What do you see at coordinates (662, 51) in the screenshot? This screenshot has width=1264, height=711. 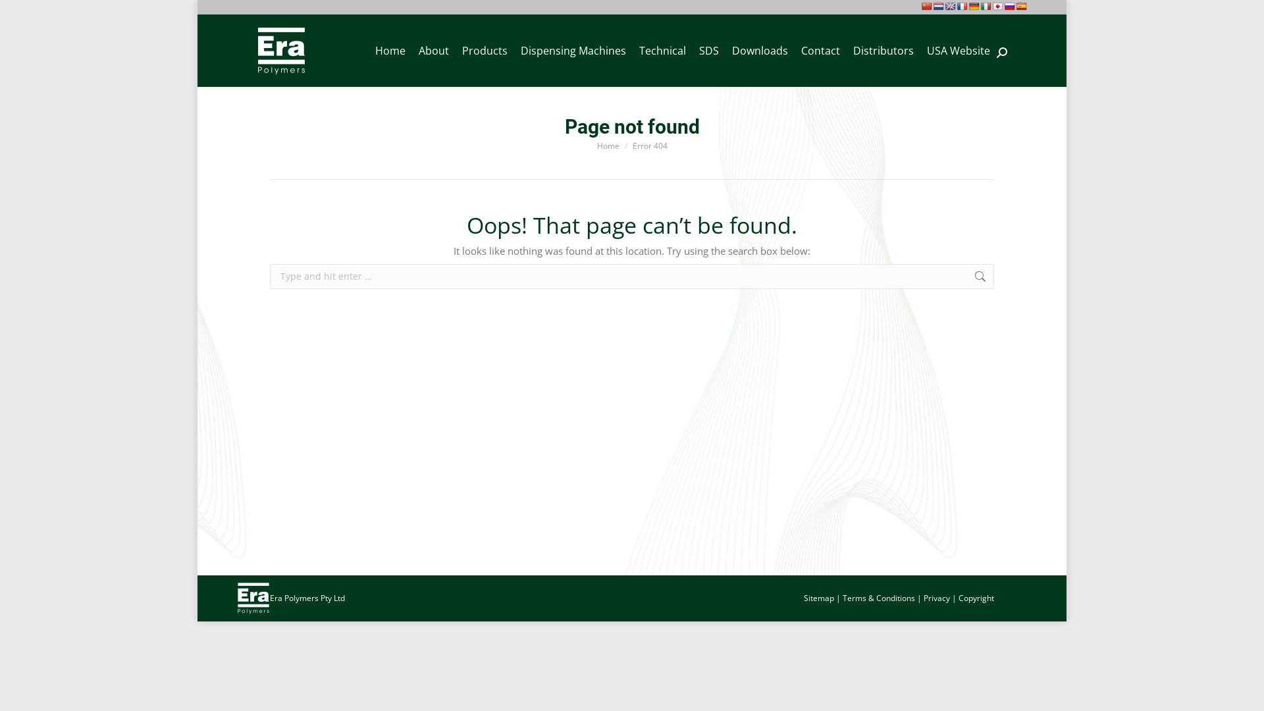 I see `Technical` at bounding box center [662, 51].